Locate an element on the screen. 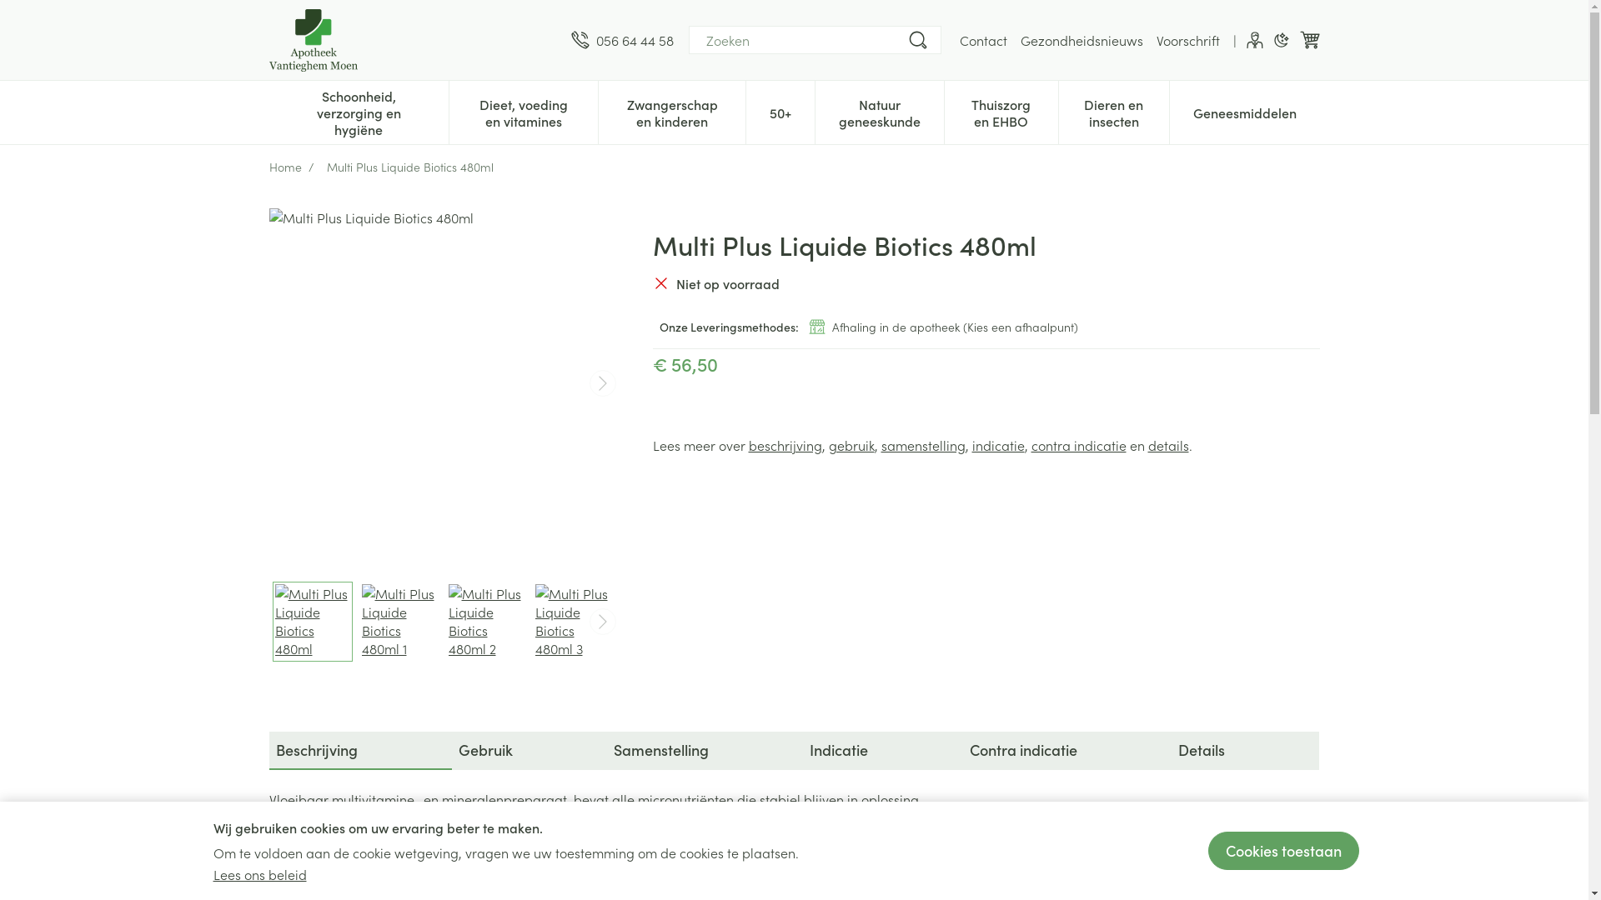 This screenshot has height=900, width=1601. Zwangerschap en kinderen is located at coordinates (672, 111).